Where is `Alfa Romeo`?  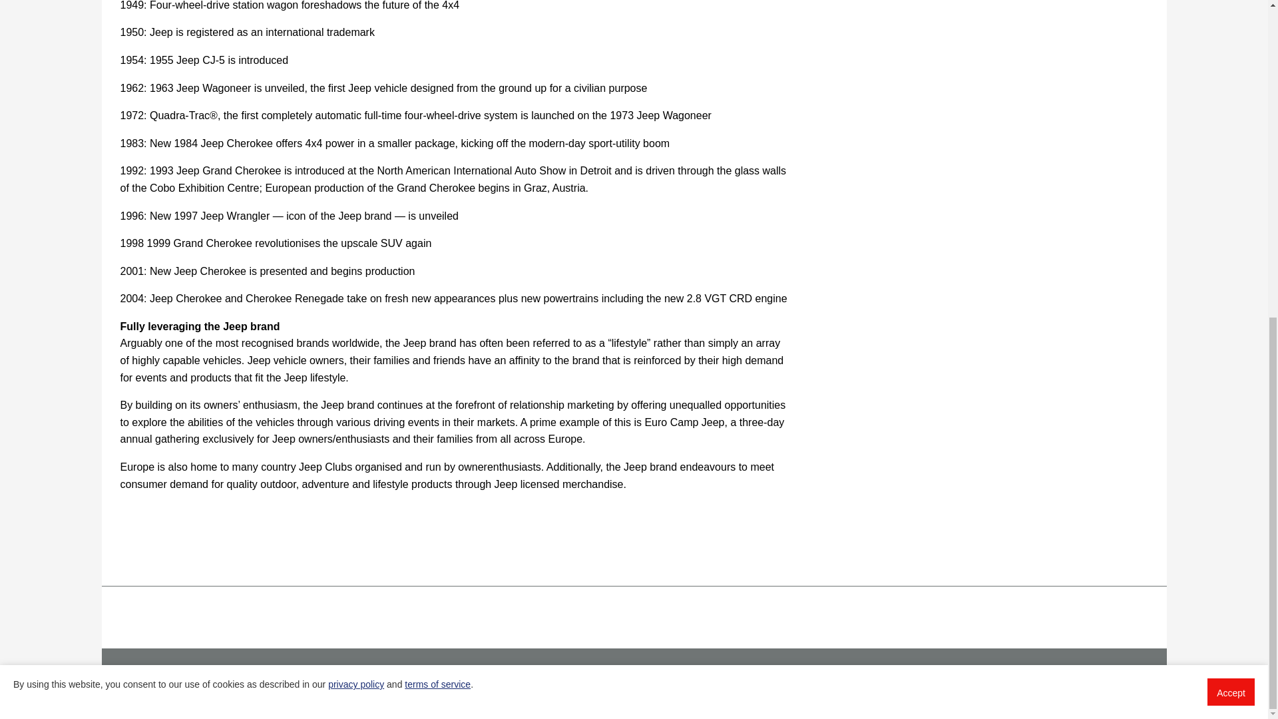
Alfa Romeo is located at coordinates (415, 612).